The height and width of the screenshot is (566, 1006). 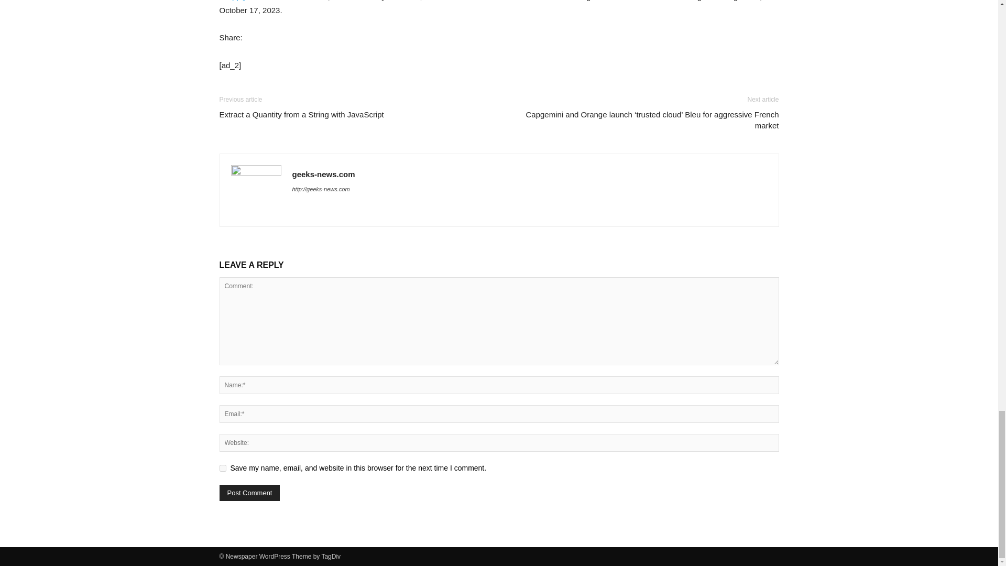 What do you see at coordinates (249, 493) in the screenshot?
I see `Post Comment` at bounding box center [249, 493].